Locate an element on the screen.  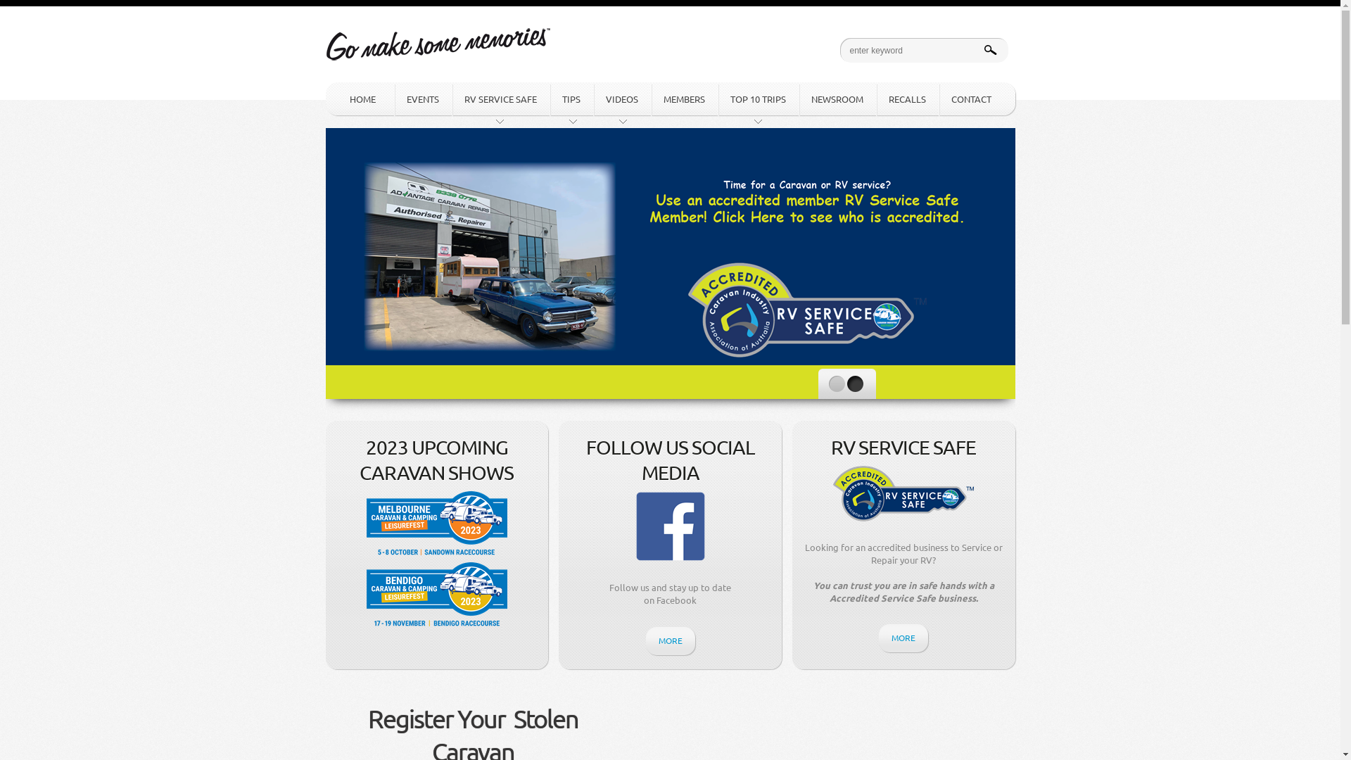
2023 UPCOMING CARAVAN SHOWS is located at coordinates (438, 460).